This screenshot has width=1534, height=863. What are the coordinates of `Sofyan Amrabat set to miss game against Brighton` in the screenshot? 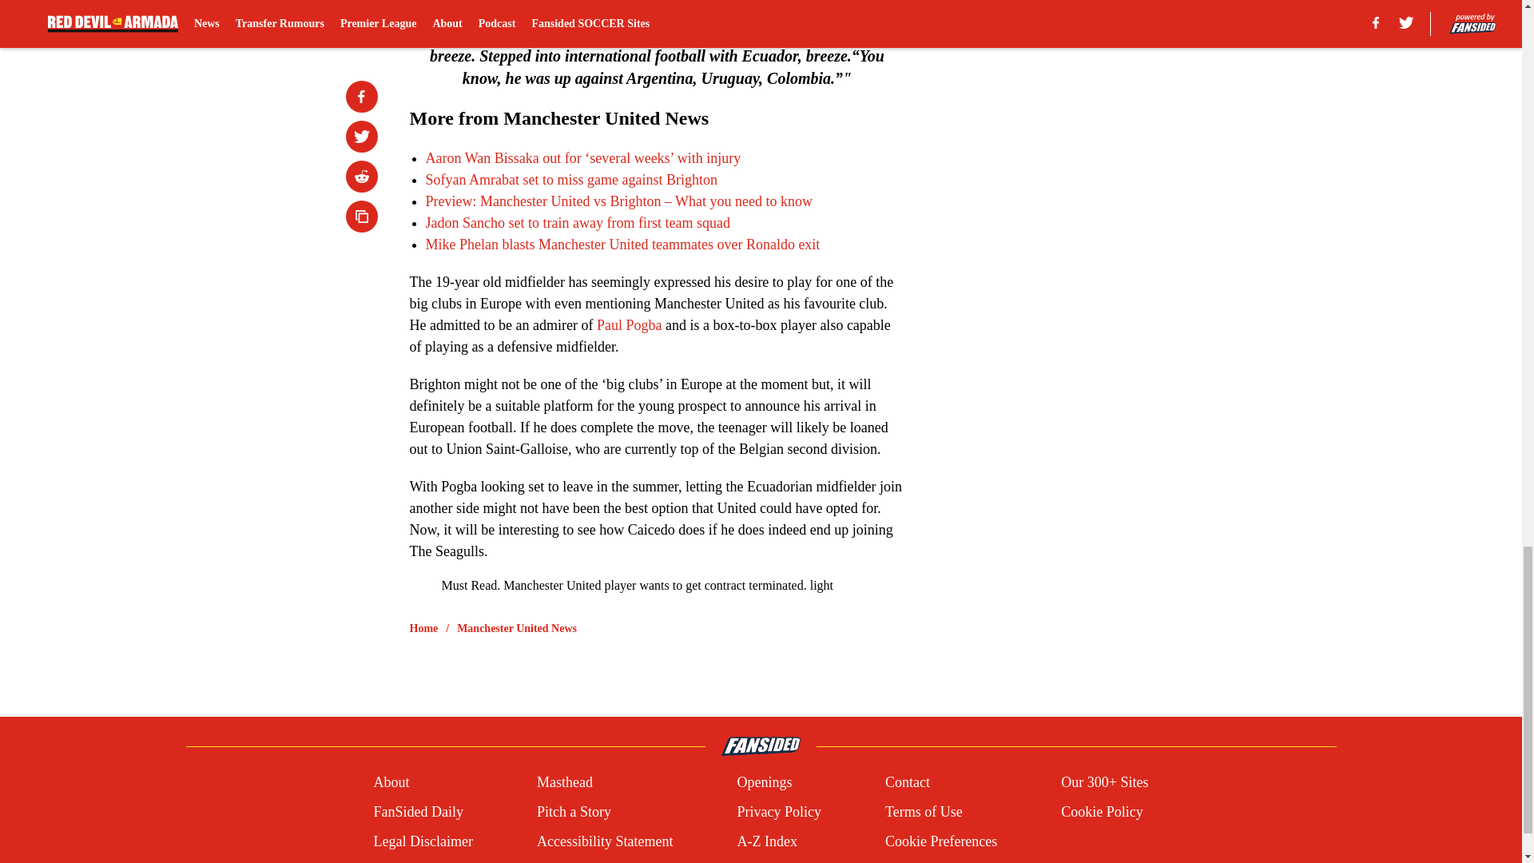 It's located at (570, 179).